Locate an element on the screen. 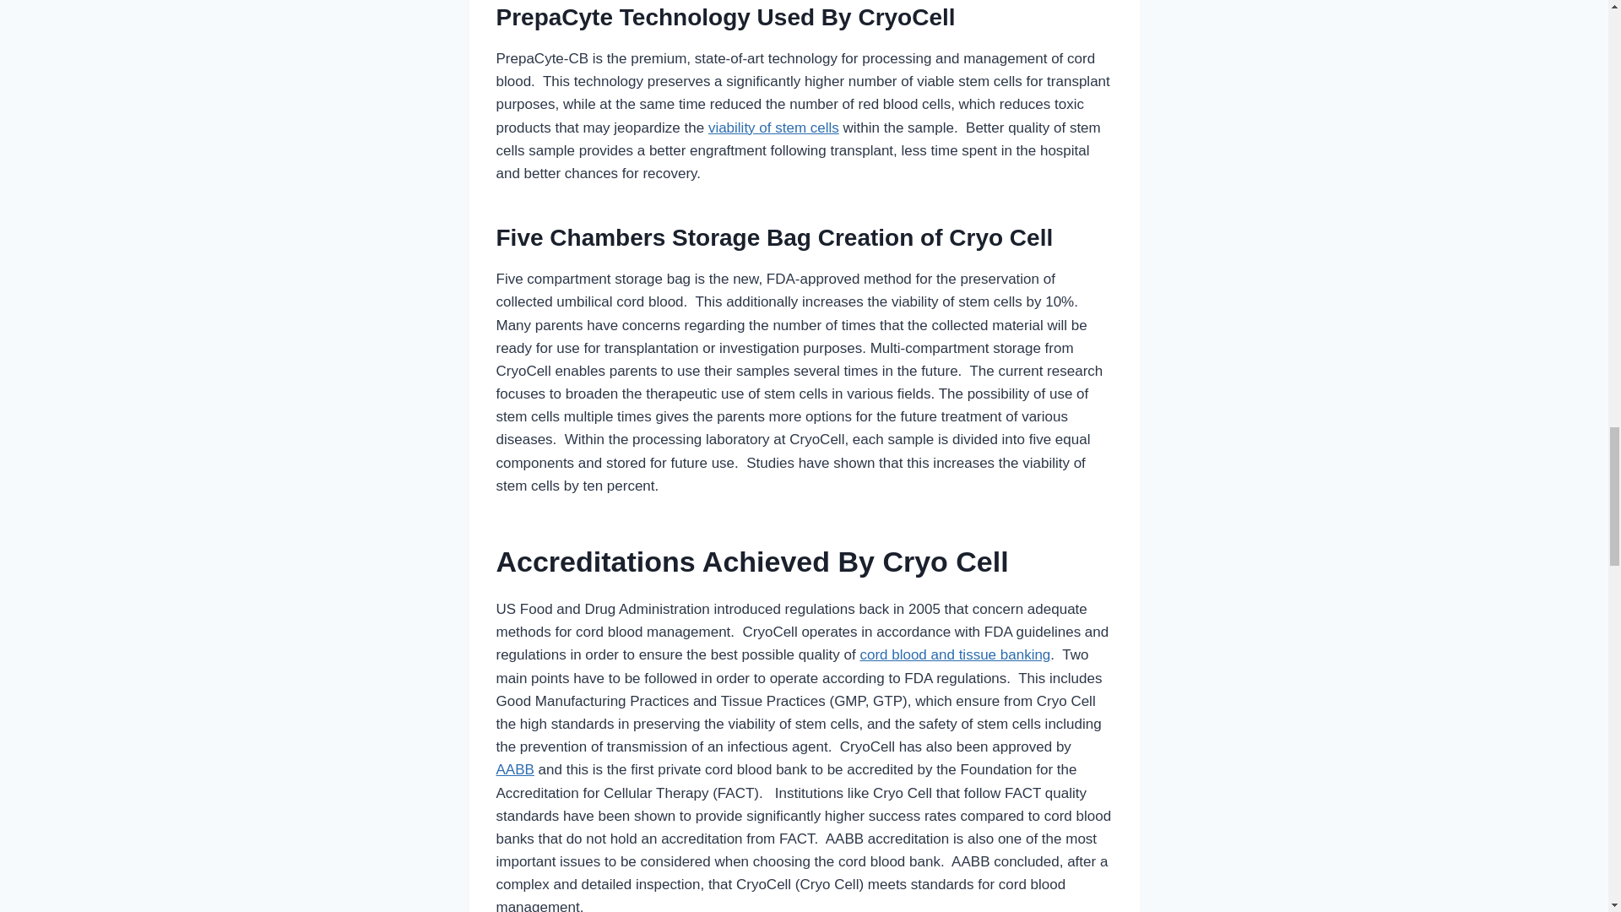  viability of stem cells is located at coordinates (773, 127).